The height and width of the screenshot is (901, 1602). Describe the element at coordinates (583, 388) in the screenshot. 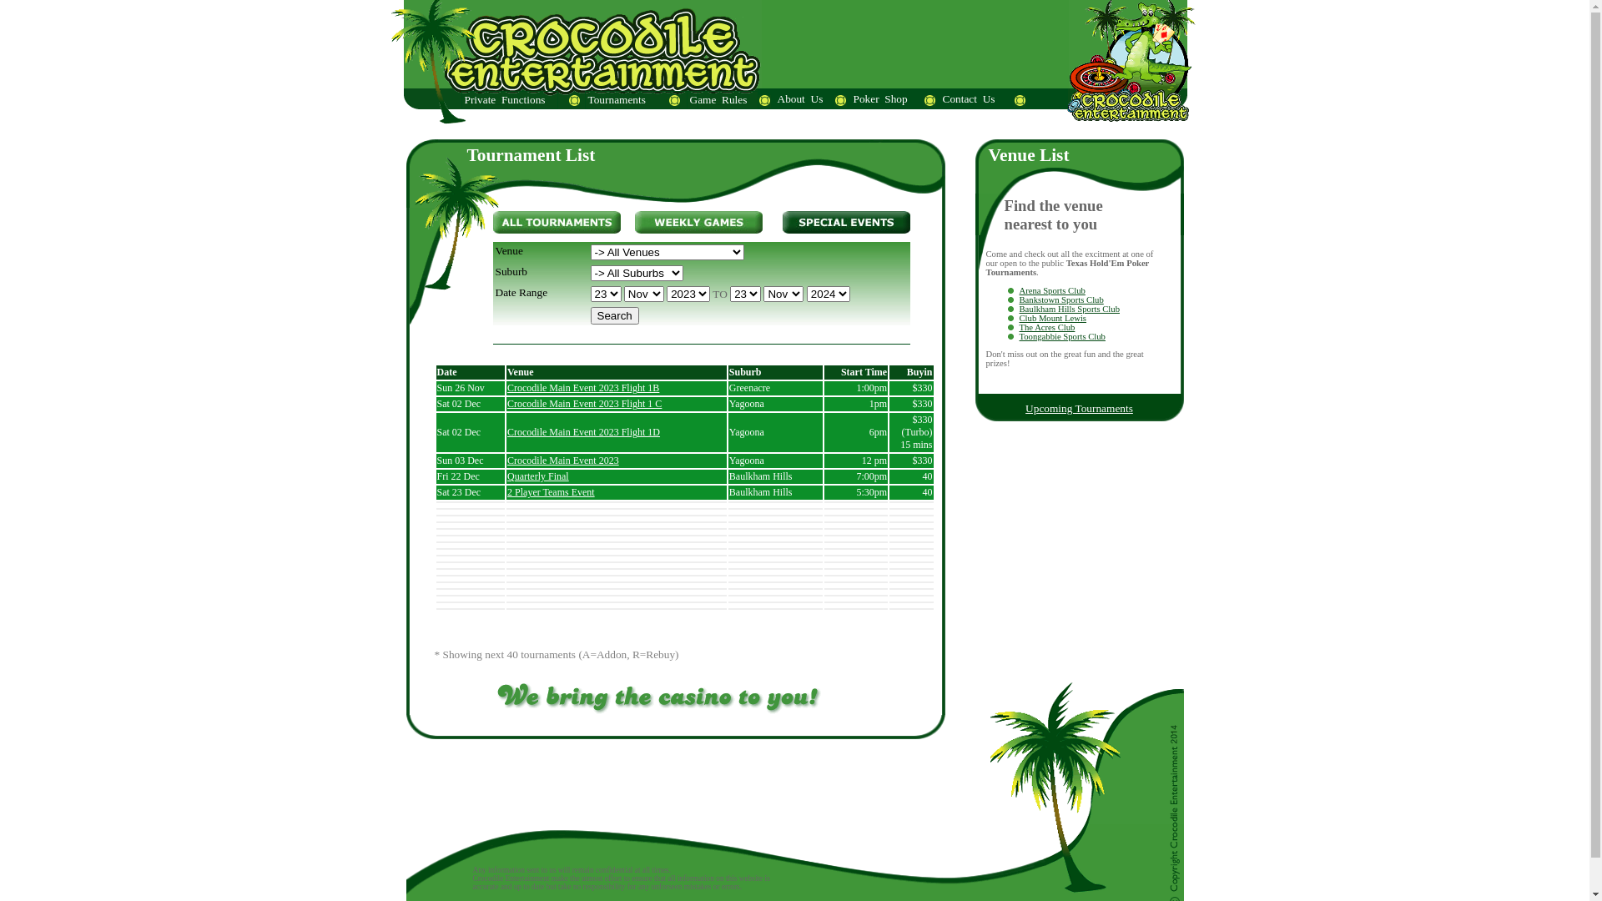

I see `Crocodile Main Event 2023 Flight 1B` at that location.